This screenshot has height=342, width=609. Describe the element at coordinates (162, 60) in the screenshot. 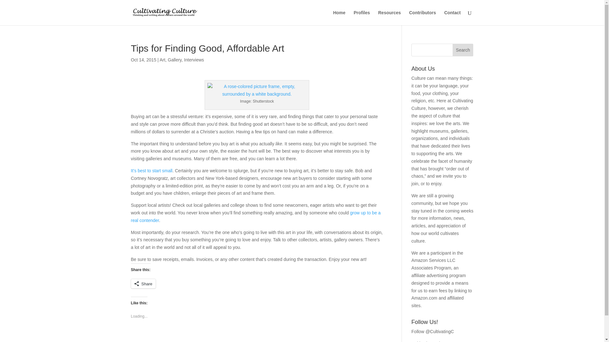

I see `Art` at that location.